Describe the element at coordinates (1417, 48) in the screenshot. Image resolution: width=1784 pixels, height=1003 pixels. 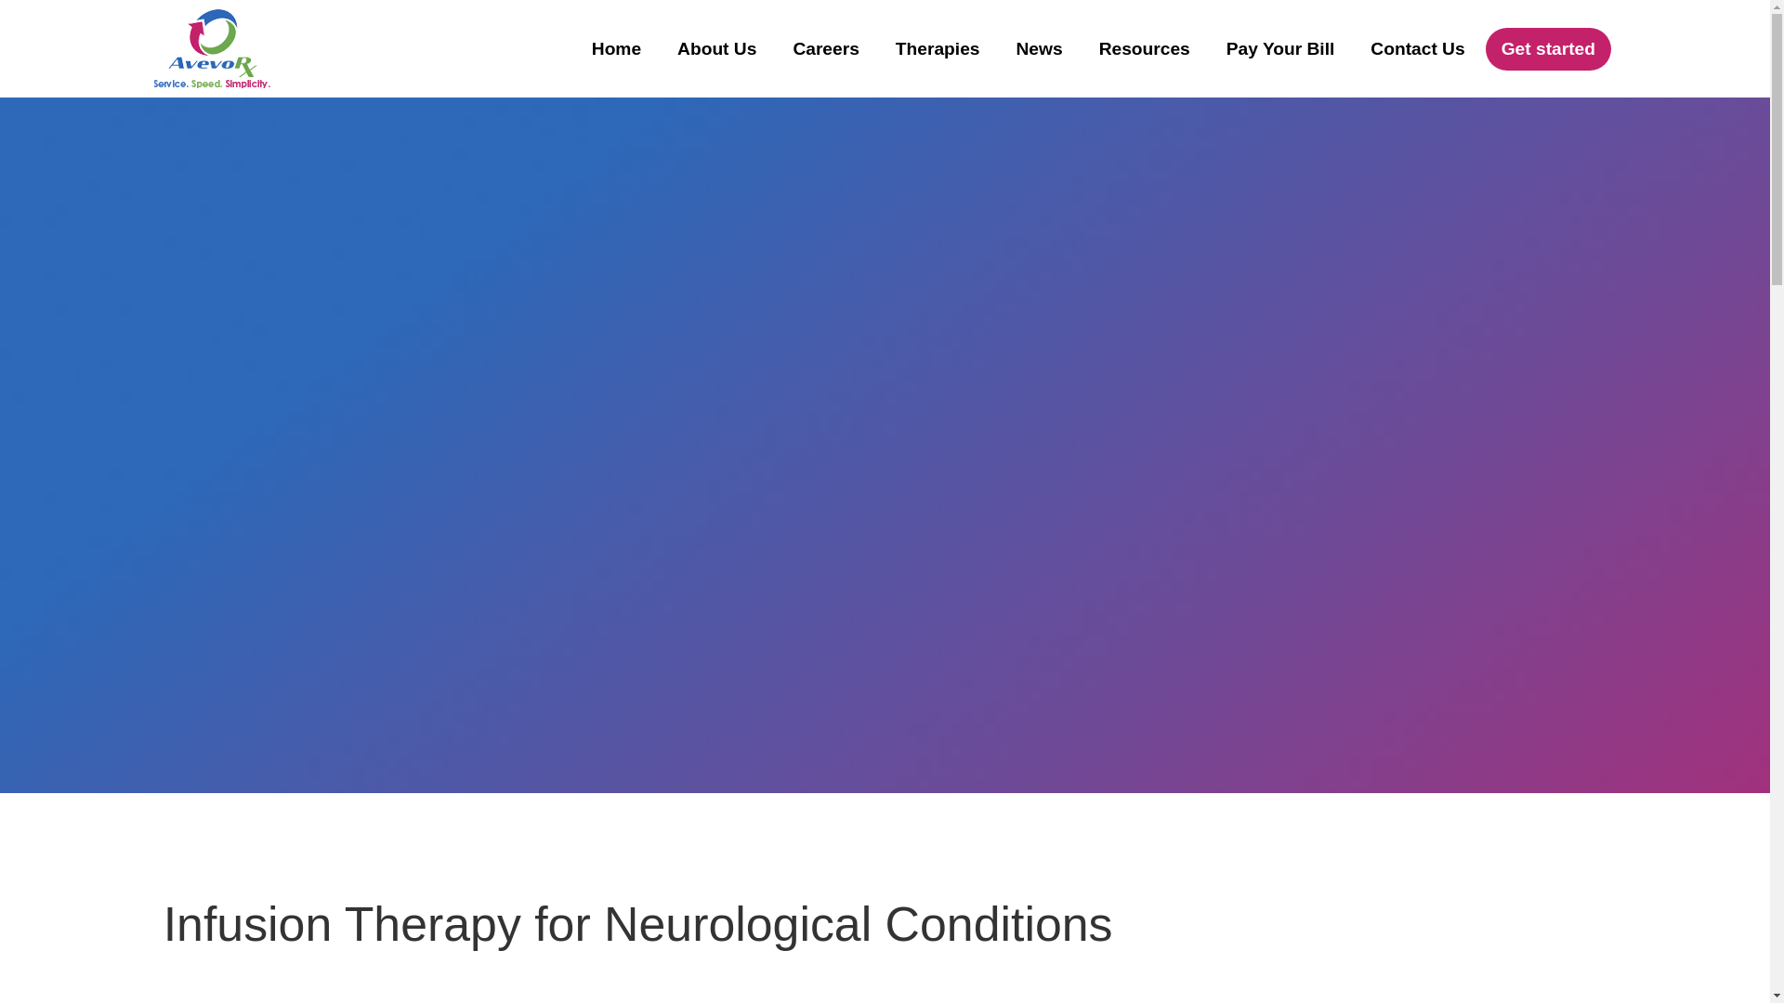
I see `Contact Us` at that location.